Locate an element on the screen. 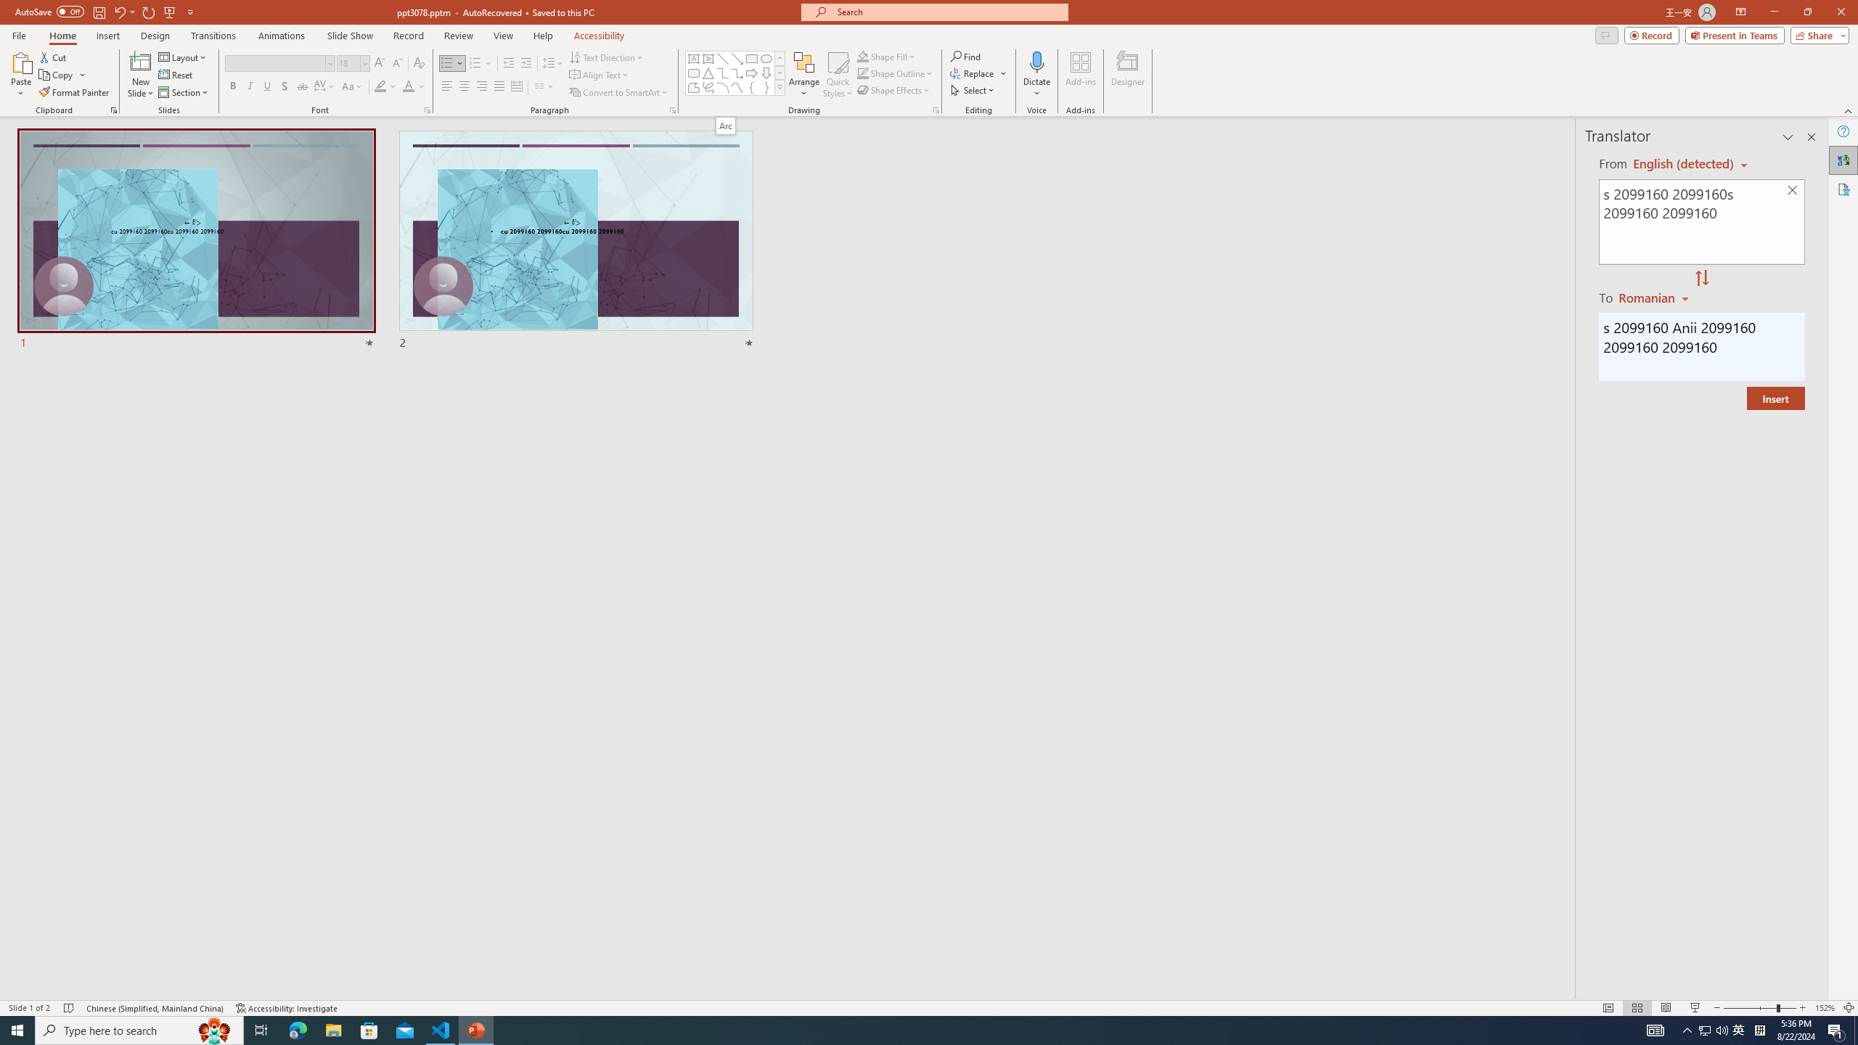 This screenshot has width=1858, height=1045. Text Highlight Color Yellow is located at coordinates (380, 87).